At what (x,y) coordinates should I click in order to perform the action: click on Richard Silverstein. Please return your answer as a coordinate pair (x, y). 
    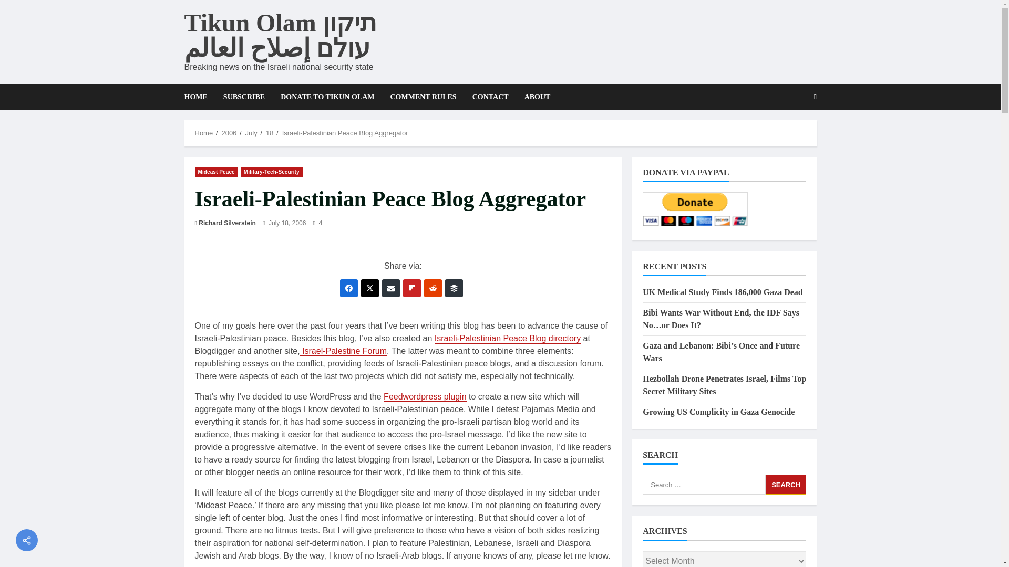
    Looking at the image, I should click on (227, 223).